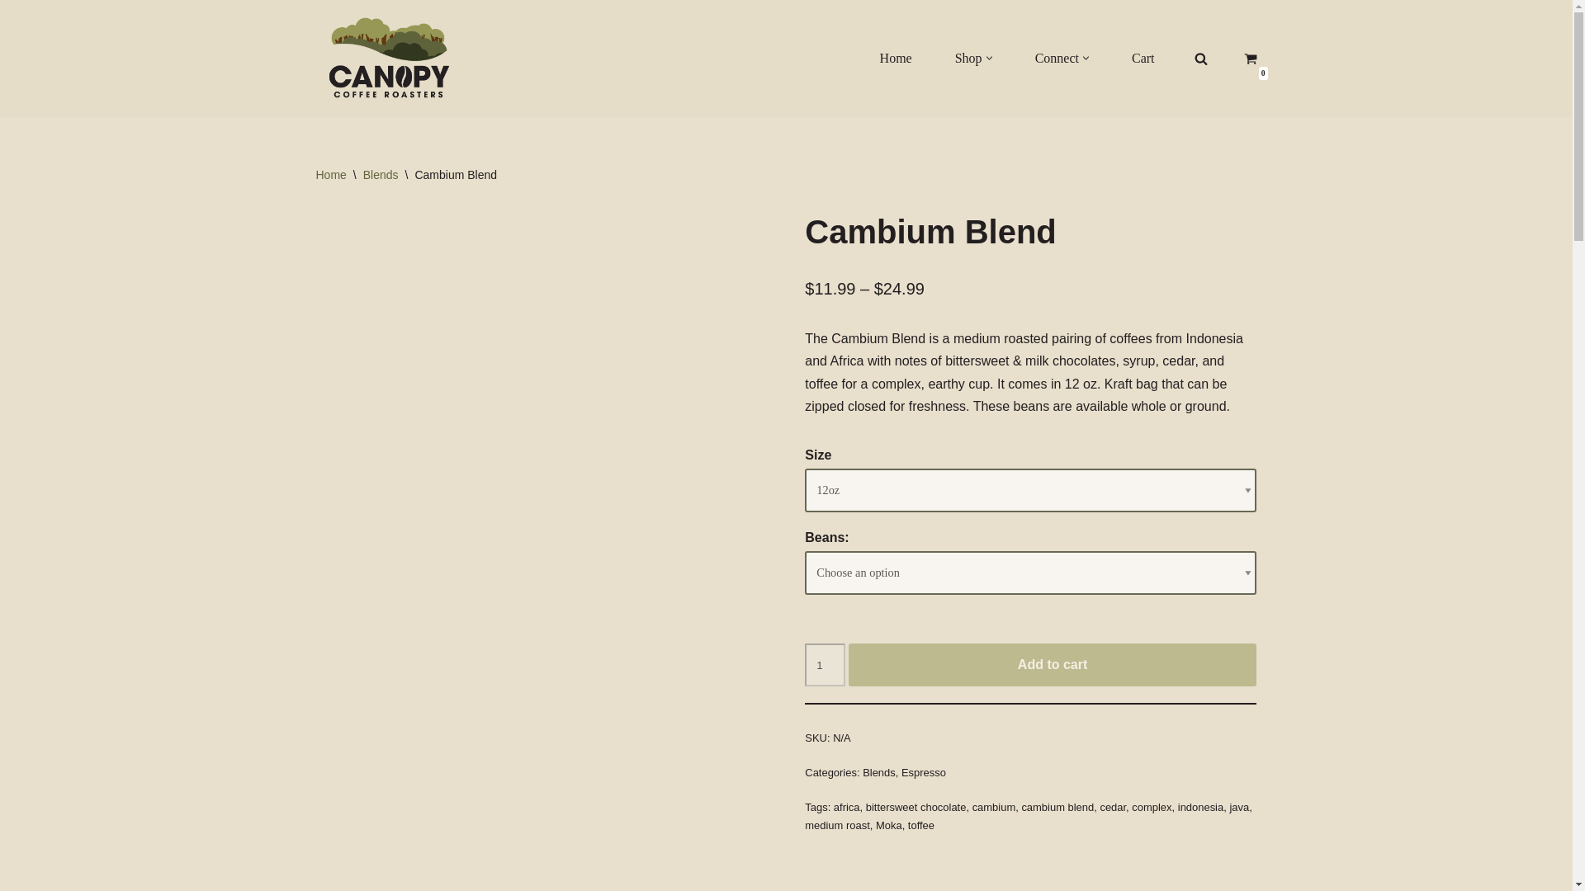  I want to click on Home, so click(896, 58).